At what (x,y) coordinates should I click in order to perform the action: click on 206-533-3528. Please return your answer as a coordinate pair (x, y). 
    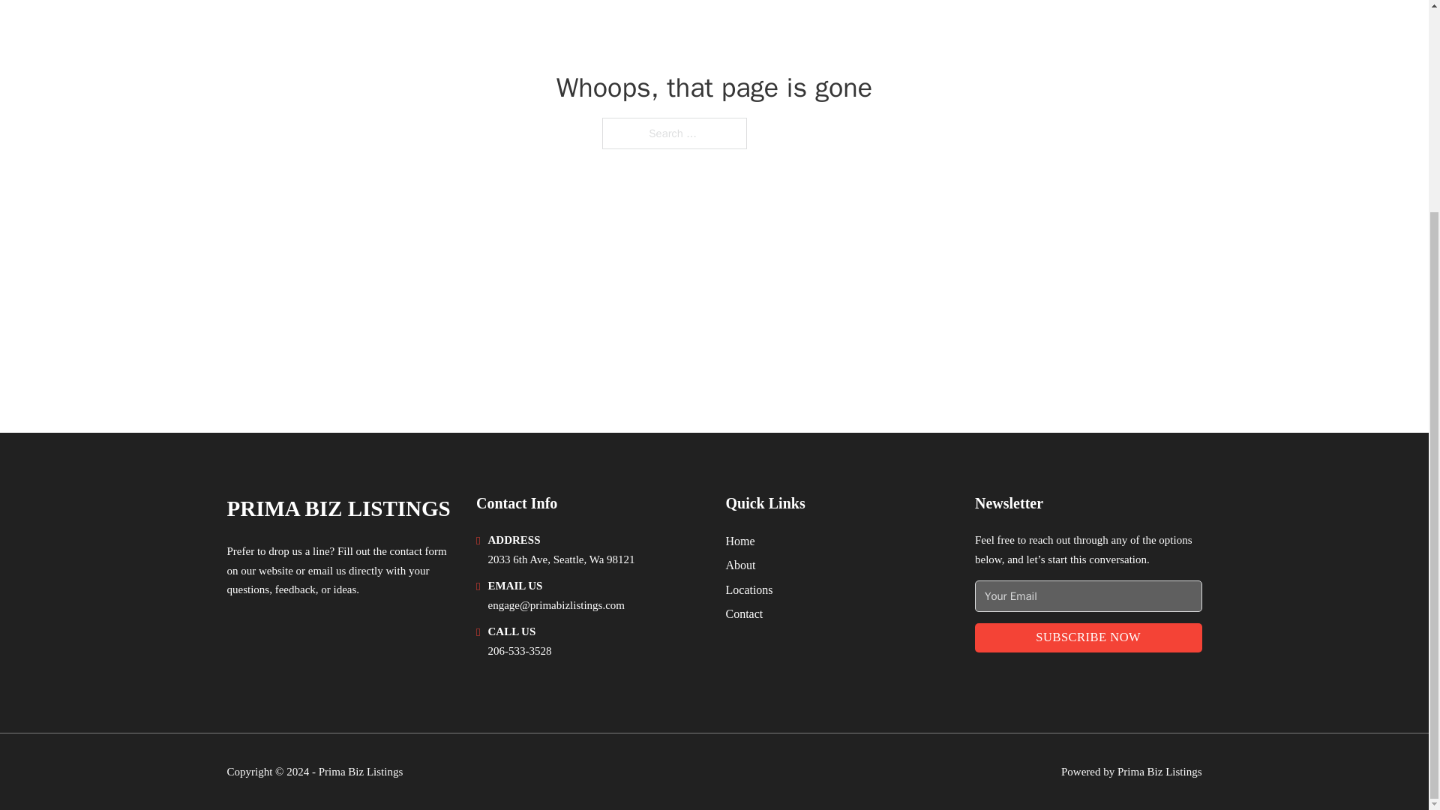
    Looking at the image, I should click on (519, 650).